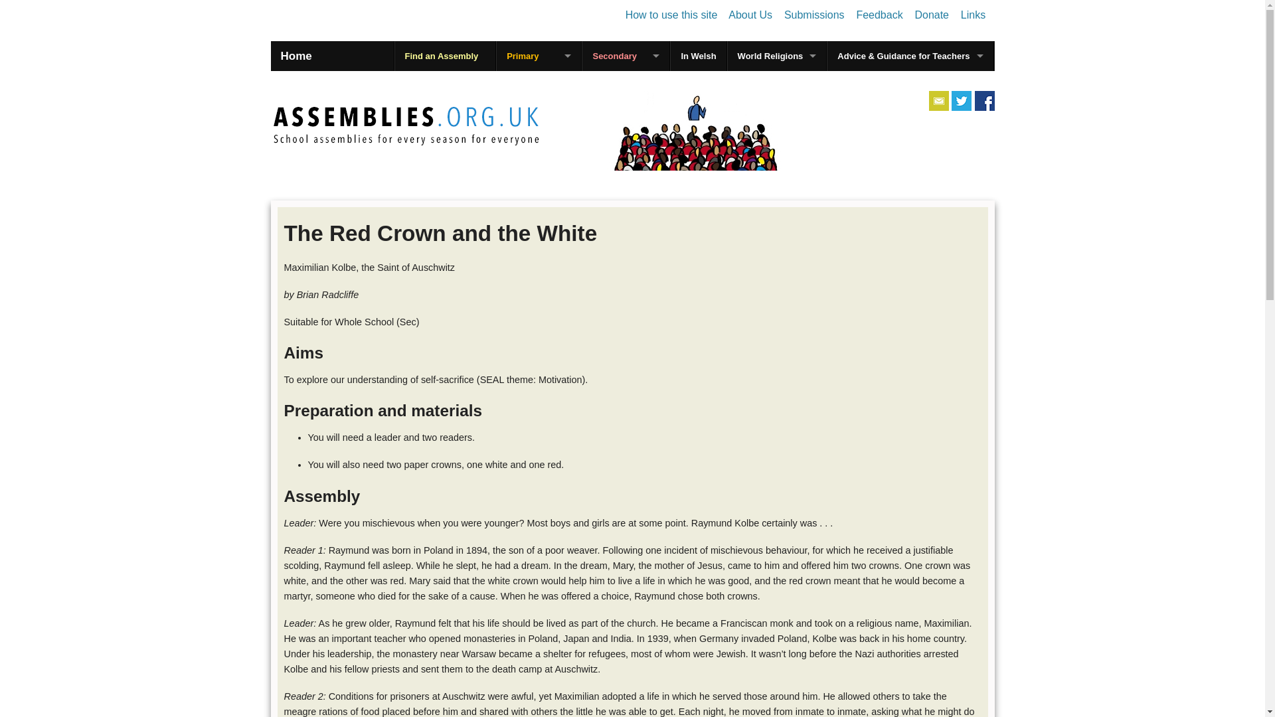 This screenshot has height=717, width=1275. I want to click on Secondary    , so click(626, 56).